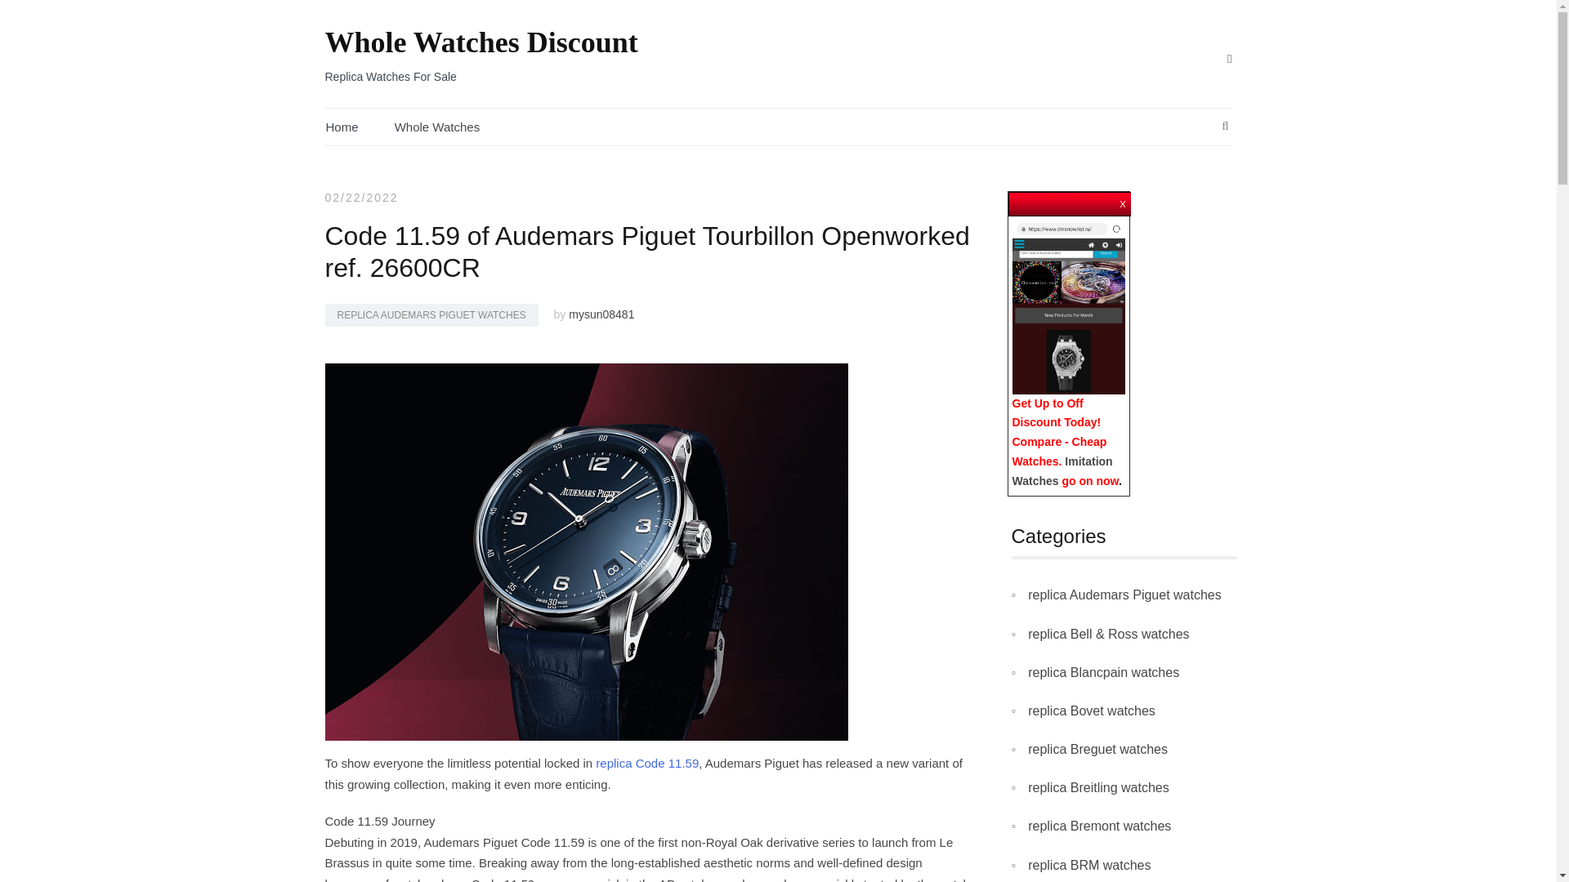  I want to click on Imitation Watches, so click(1062, 471).